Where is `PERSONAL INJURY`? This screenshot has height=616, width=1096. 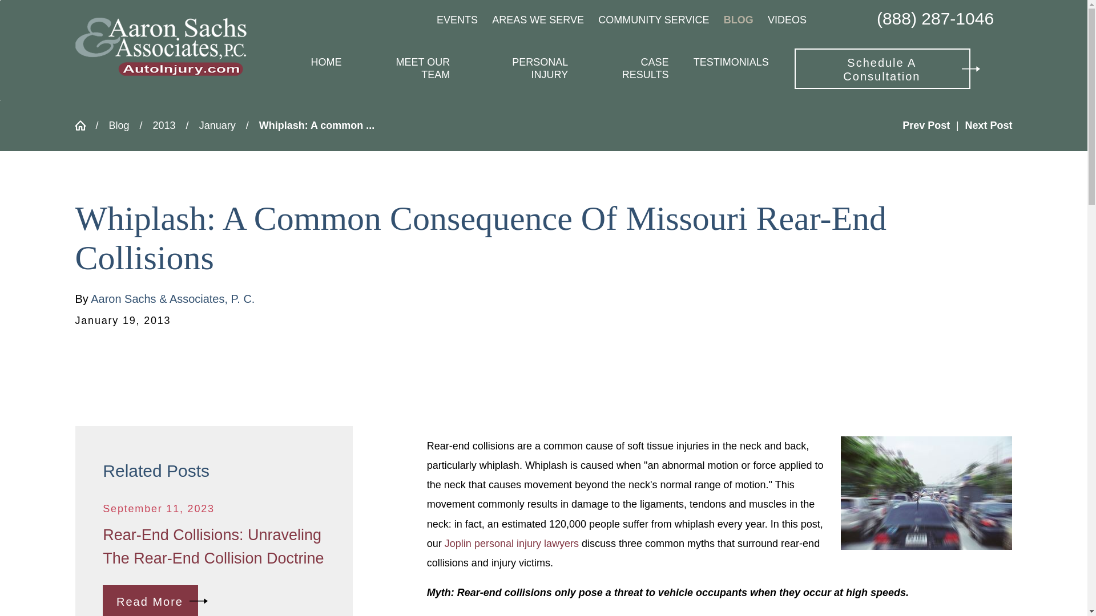
PERSONAL INJURY is located at coordinates (521, 68).